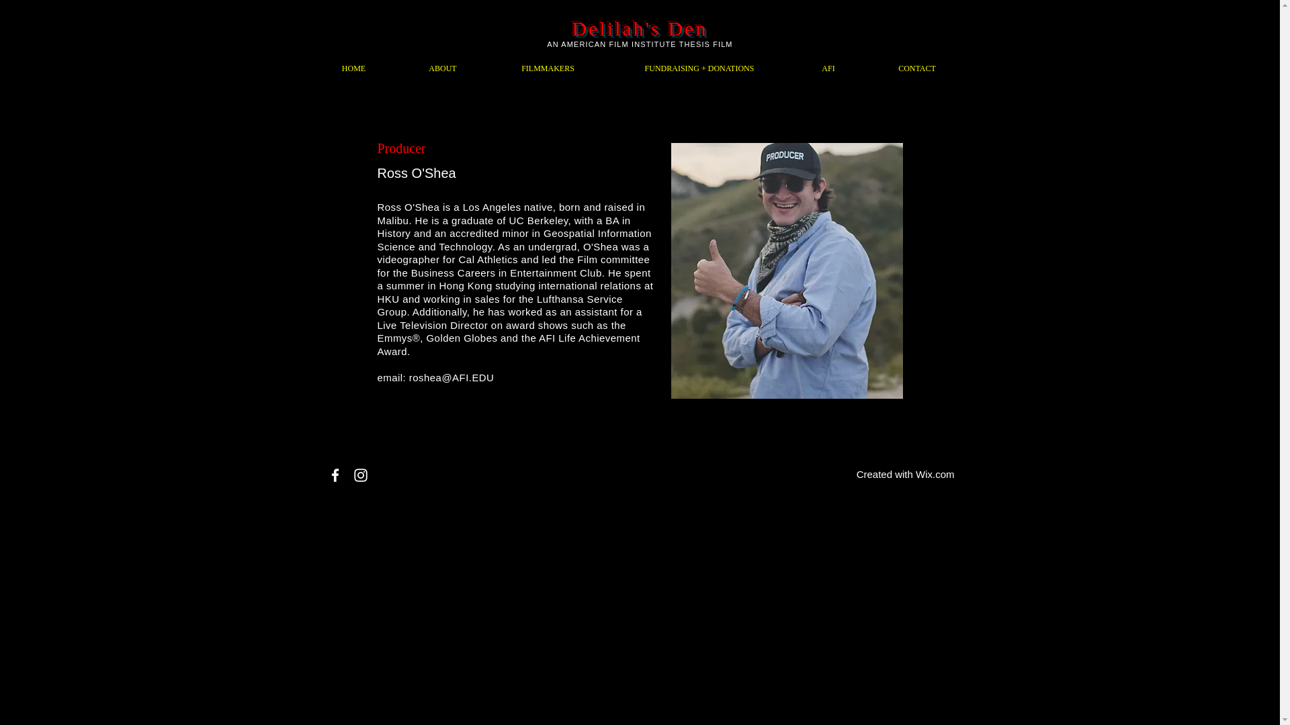 This screenshot has width=1290, height=725. I want to click on Wix.com, so click(935, 474).